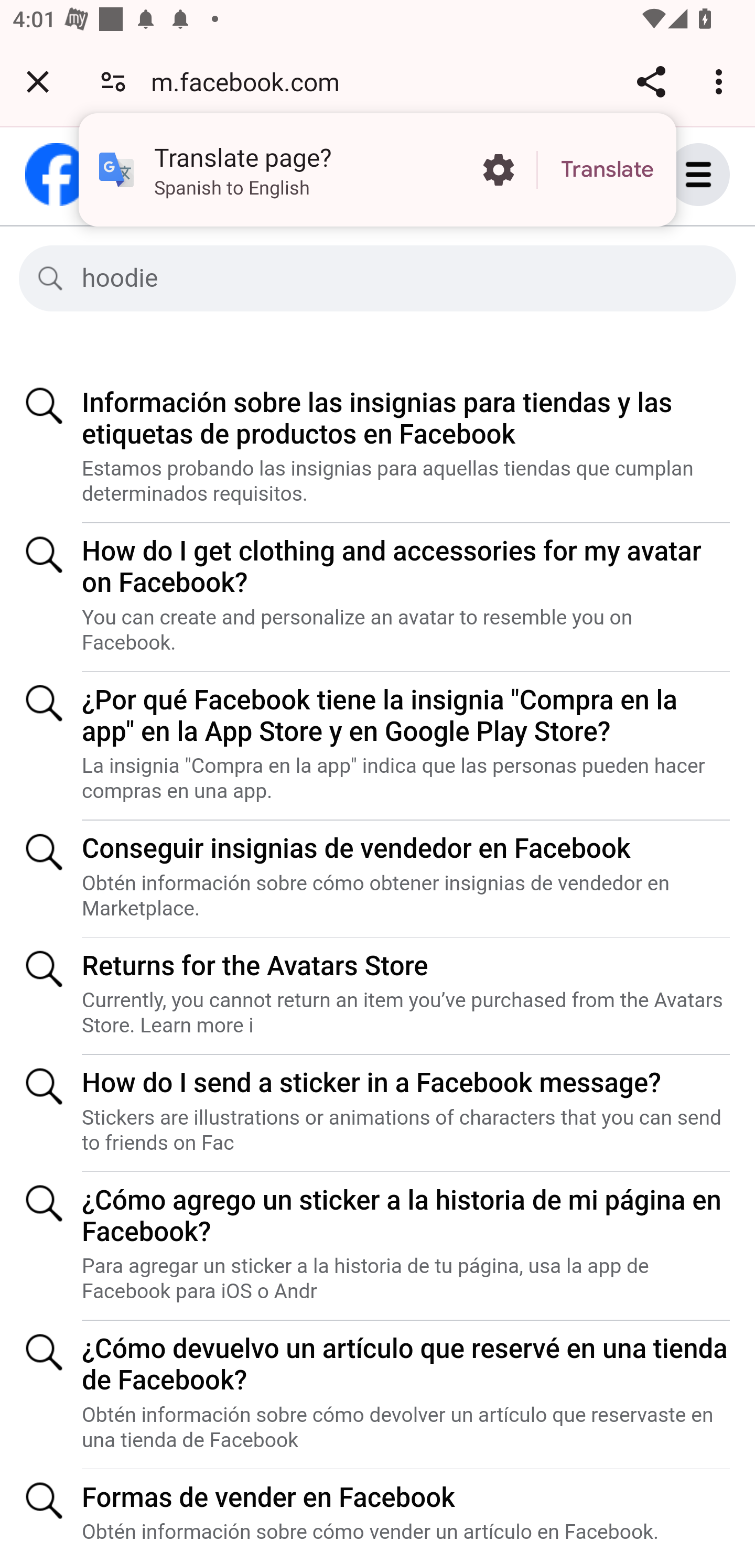 Image resolution: width=755 pixels, height=1552 pixels. Describe the element at coordinates (717, 174) in the screenshot. I see `Menú del servicio de ayuda` at that location.